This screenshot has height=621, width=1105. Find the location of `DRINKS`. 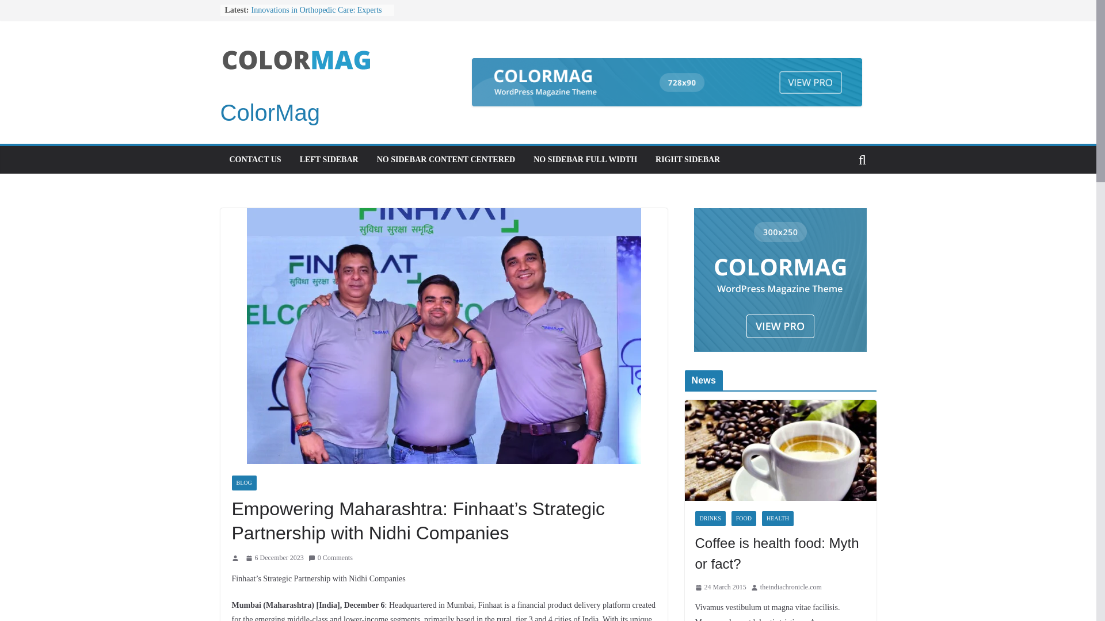

DRINKS is located at coordinates (710, 518).